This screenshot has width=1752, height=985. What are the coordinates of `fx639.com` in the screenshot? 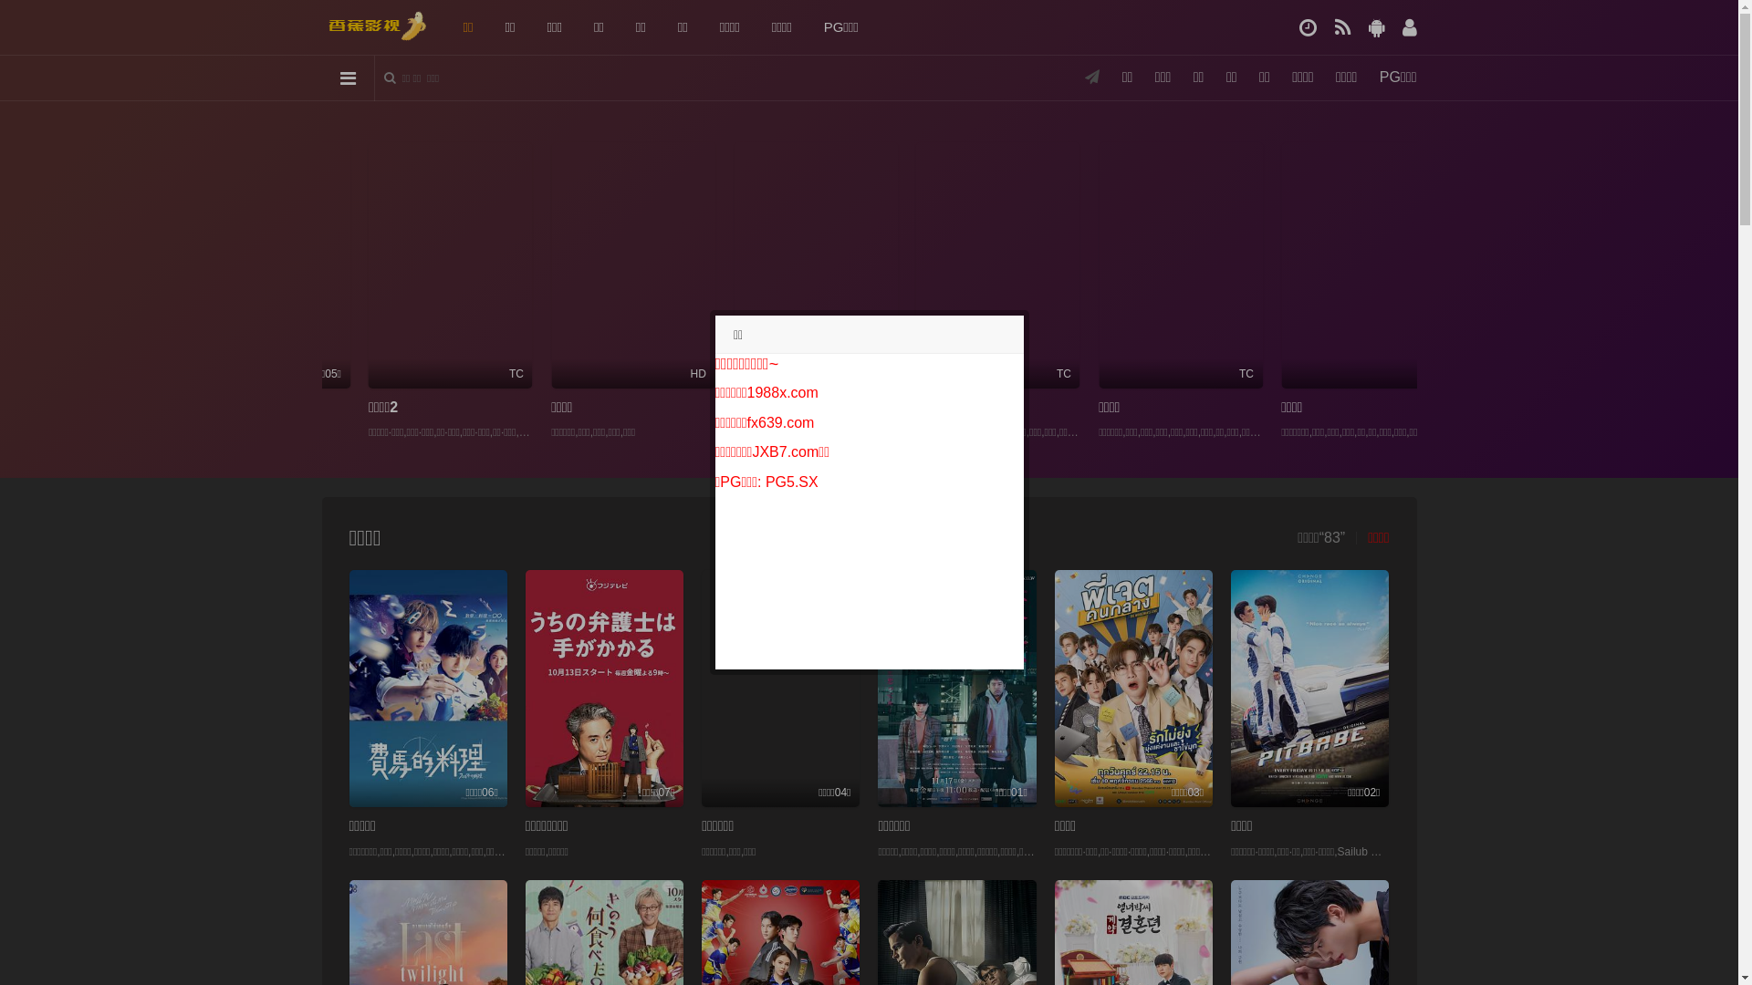 It's located at (781, 423).